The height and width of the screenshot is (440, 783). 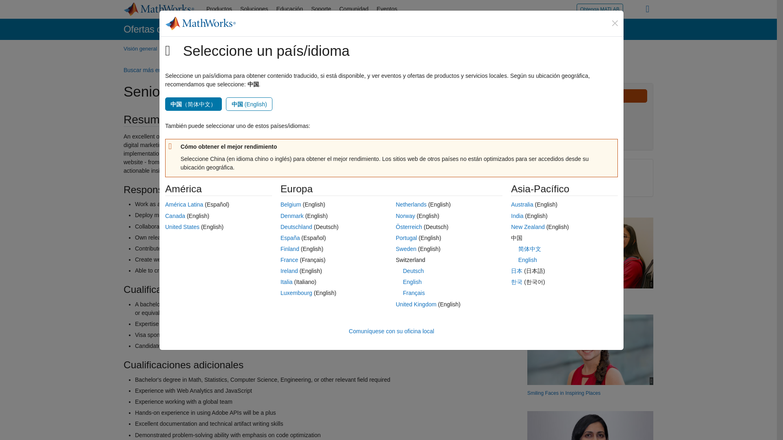 I want to click on Soluciones, so click(x=254, y=9).